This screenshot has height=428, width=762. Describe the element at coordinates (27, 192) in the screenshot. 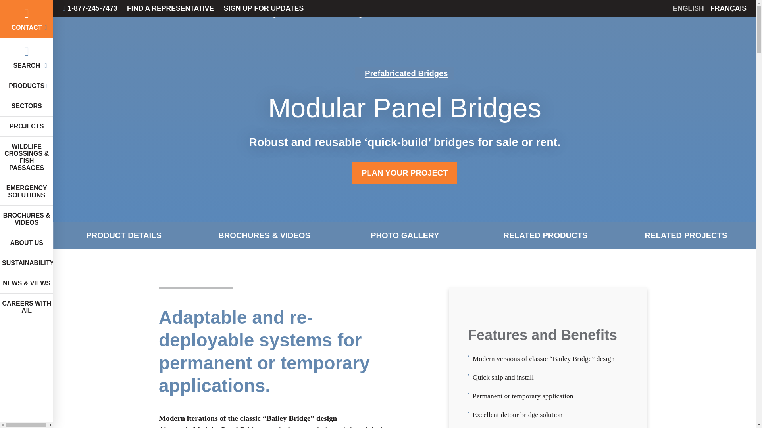

I see `EMERGENCY SOLUTIONS` at that location.